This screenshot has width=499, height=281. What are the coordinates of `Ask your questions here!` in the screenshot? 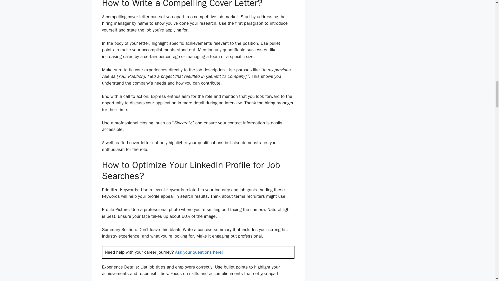 It's located at (199, 252).